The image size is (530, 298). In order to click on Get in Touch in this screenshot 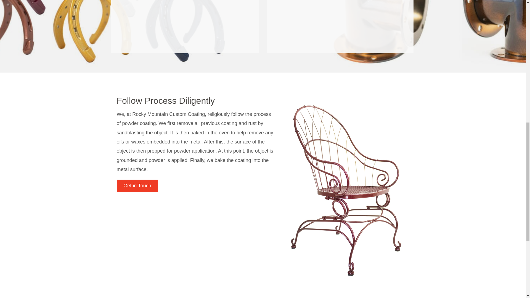, I will do `click(137, 186)`.